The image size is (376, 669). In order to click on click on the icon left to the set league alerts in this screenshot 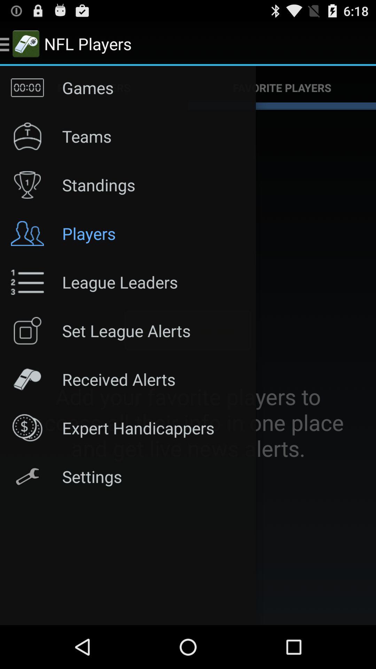, I will do `click(28, 331)`.